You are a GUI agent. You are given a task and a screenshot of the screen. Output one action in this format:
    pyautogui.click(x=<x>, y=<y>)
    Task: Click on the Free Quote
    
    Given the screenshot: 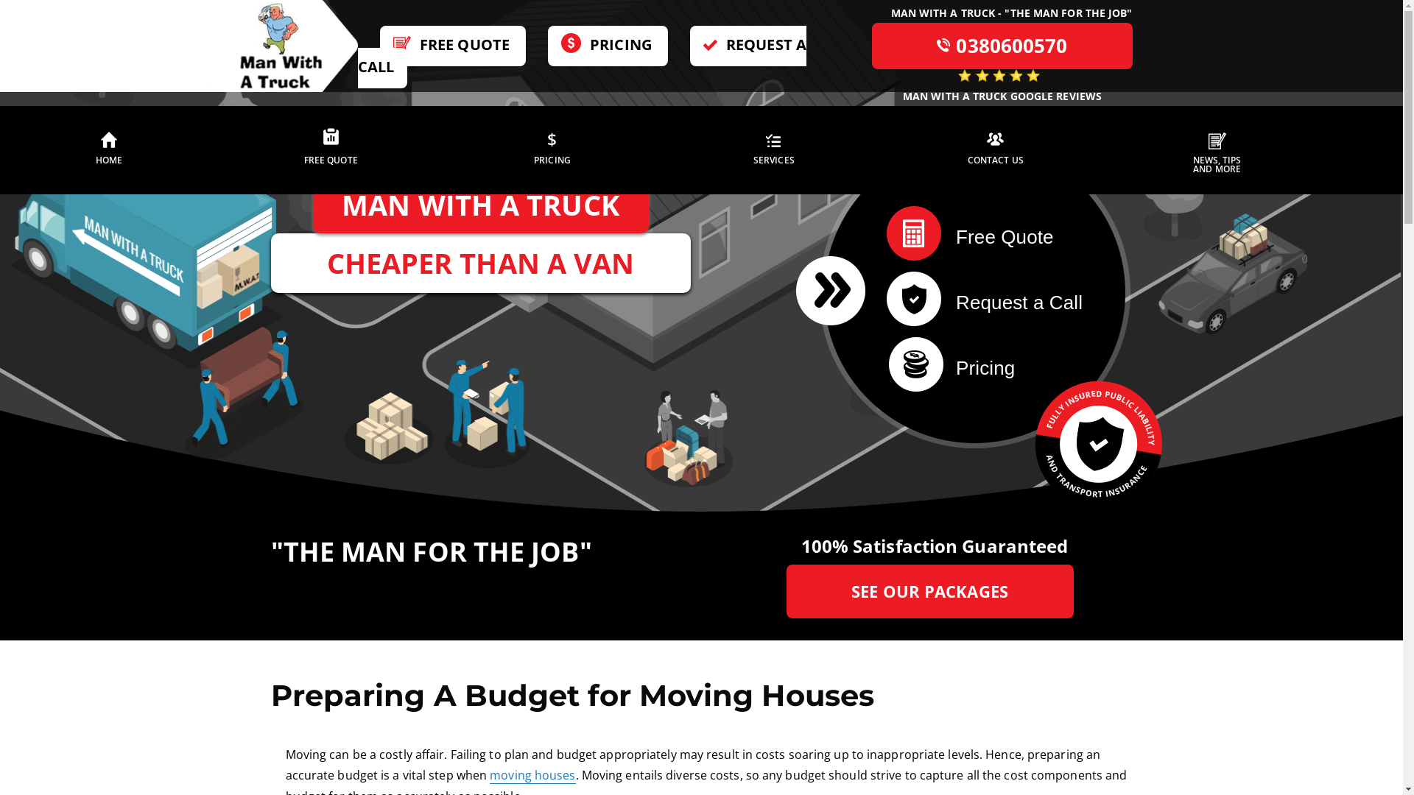 What is the action you would take?
    pyautogui.click(x=993, y=233)
    